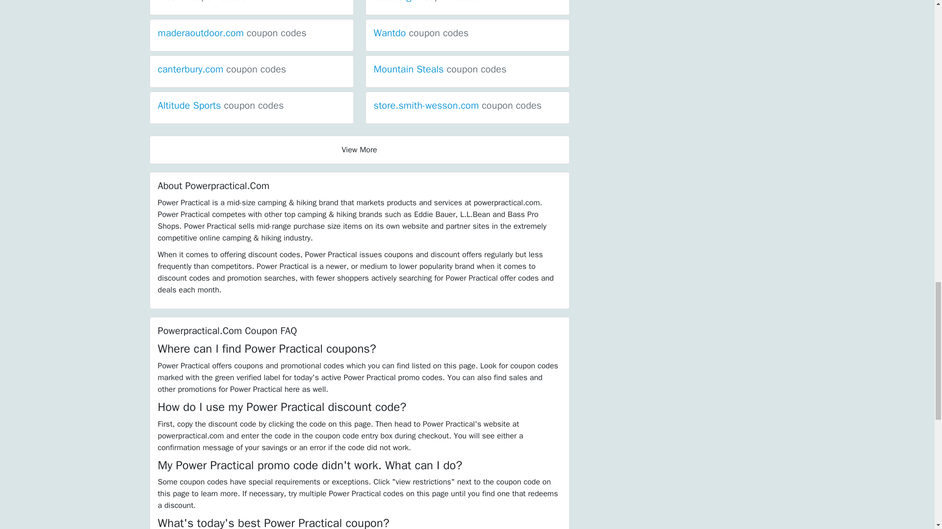  What do you see at coordinates (233, 33) in the screenshot?
I see `maderaoutdoor.com coupon codes` at bounding box center [233, 33].